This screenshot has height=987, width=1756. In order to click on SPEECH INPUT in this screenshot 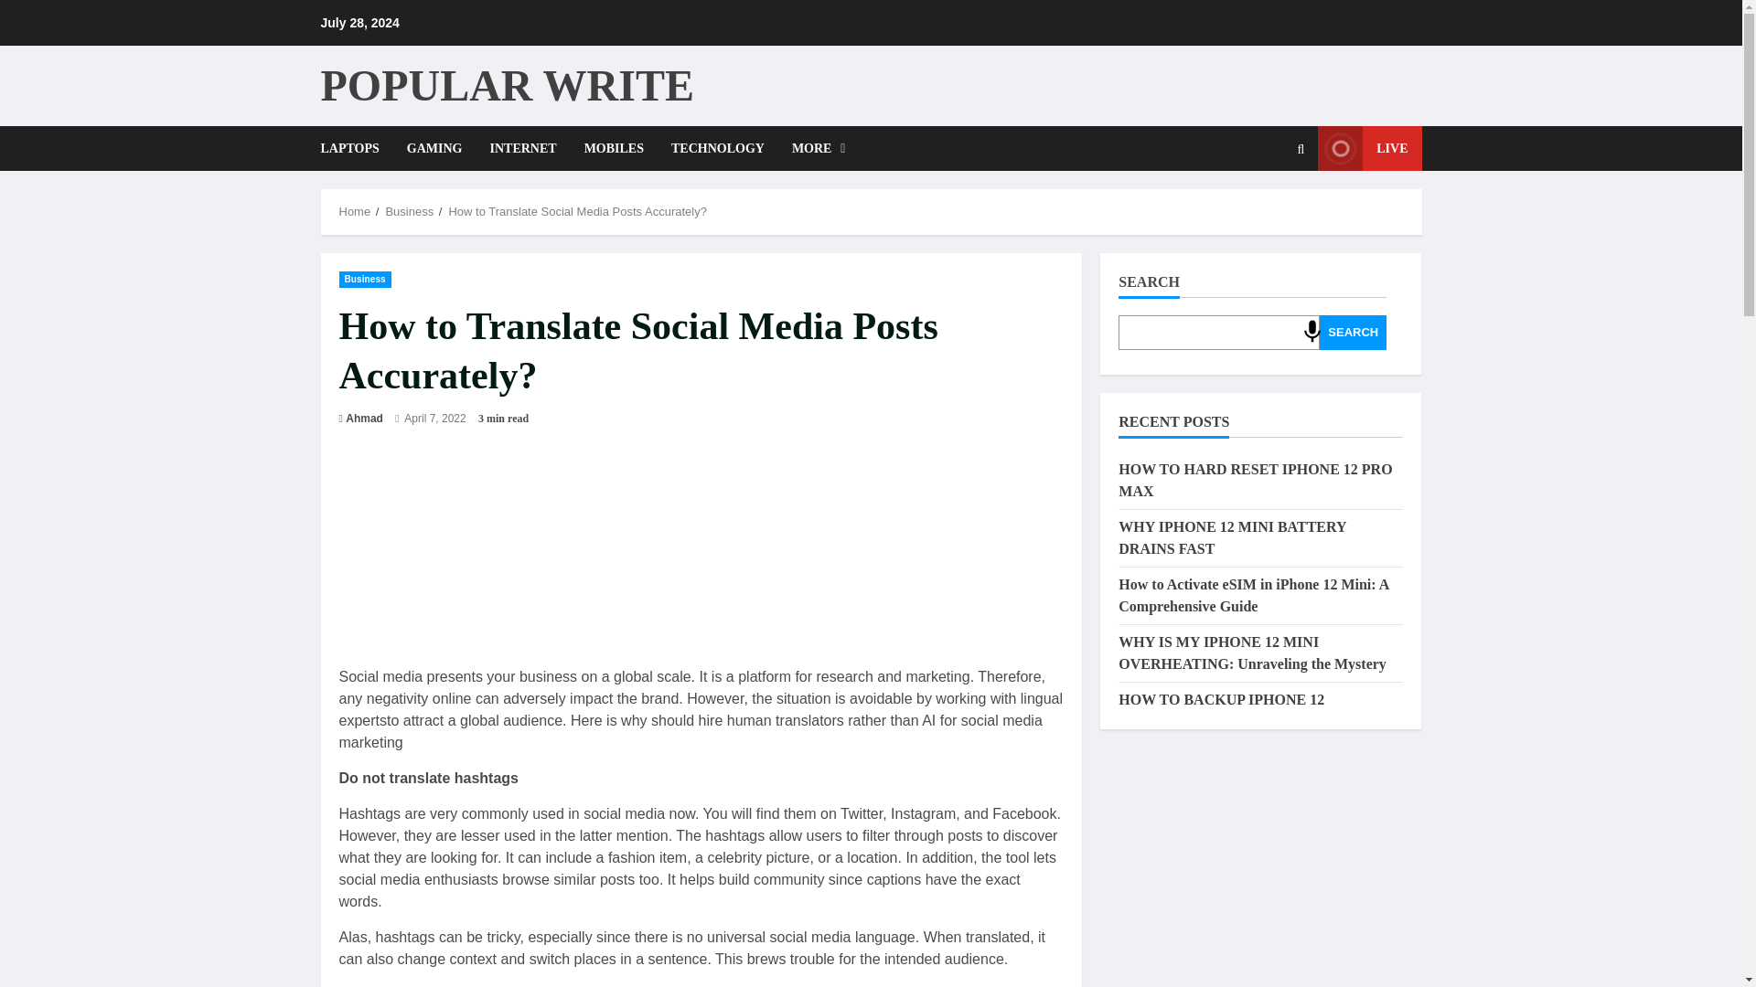, I will do `click(1312, 331)`.